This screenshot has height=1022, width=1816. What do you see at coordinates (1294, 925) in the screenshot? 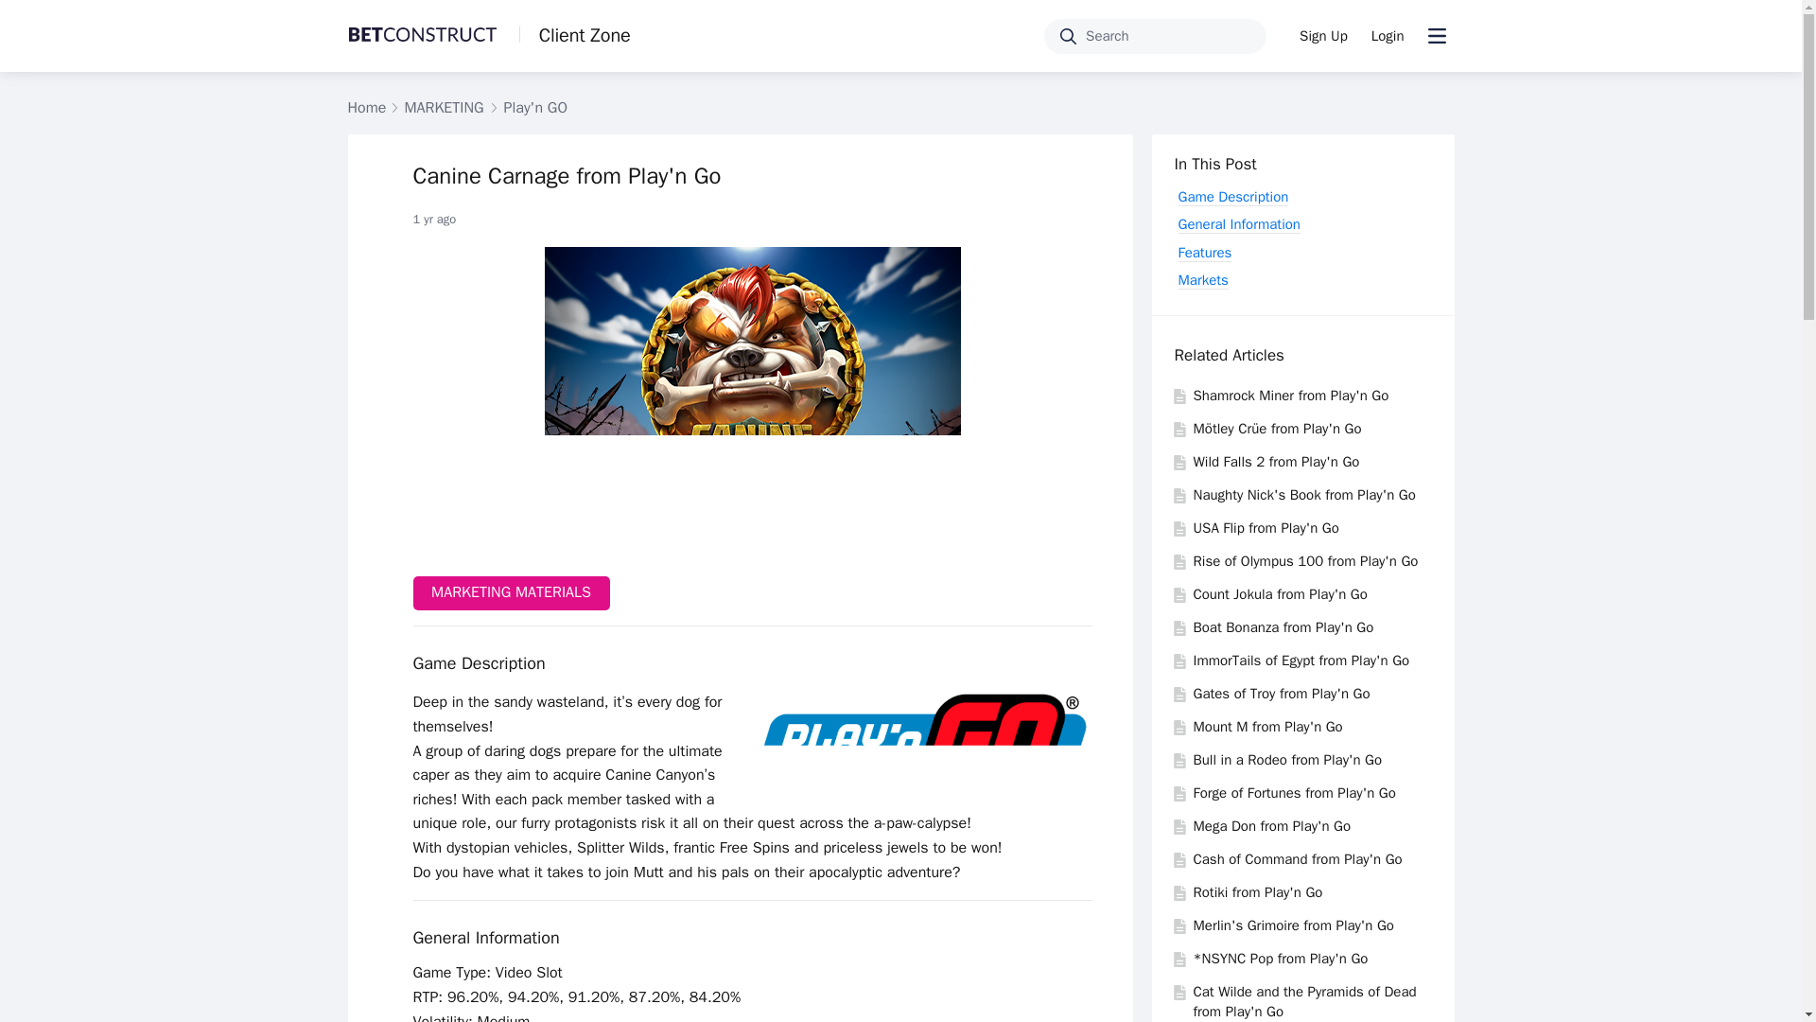
I see `Merlin's Grimoire from Play'n Go` at bounding box center [1294, 925].